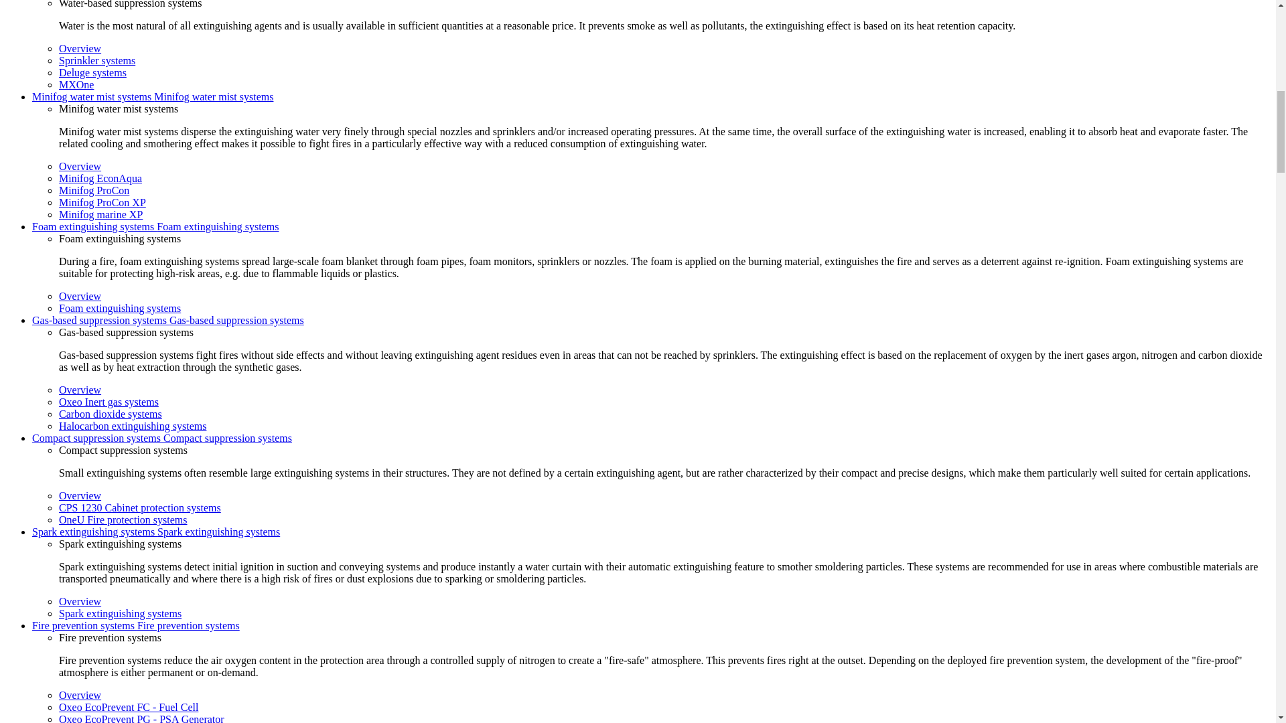 Image resolution: width=1286 pixels, height=723 pixels. What do you see at coordinates (96, 60) in the screenshot?
I see `Sprinkler systems` at bounding box center [96, 60].